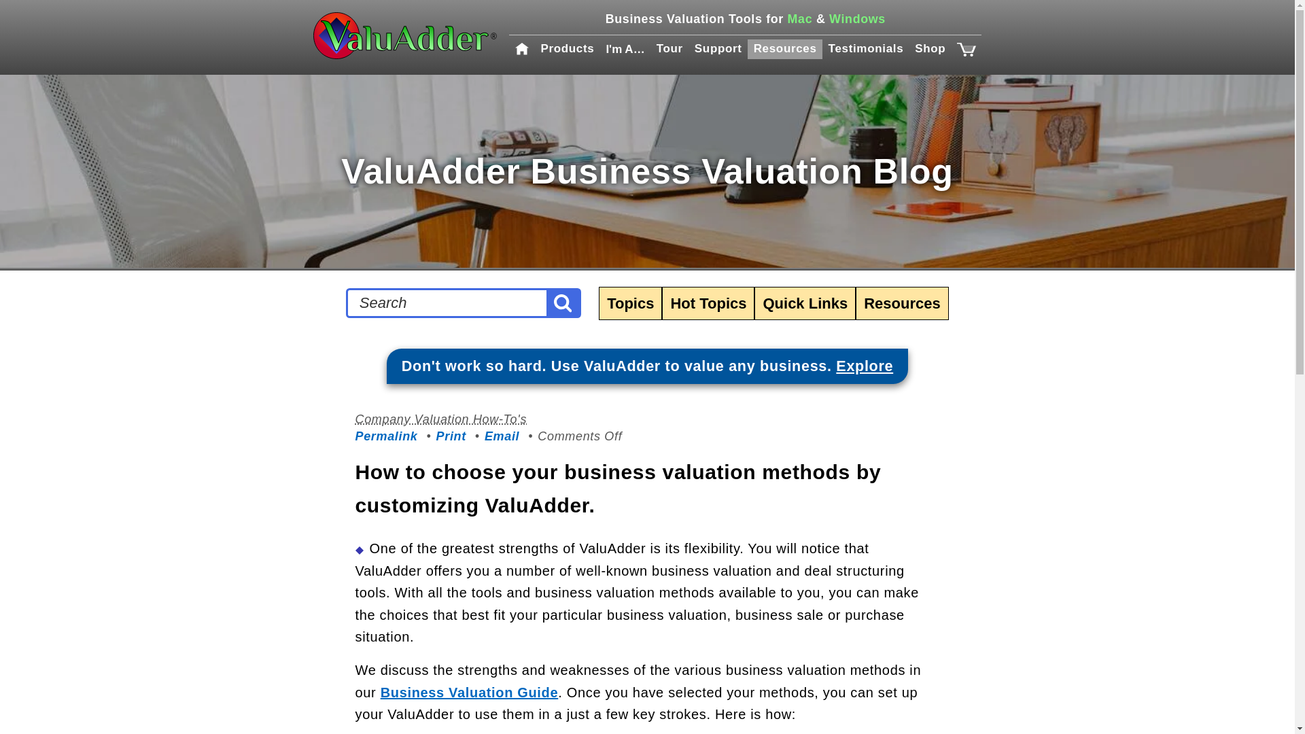 The image size is (1305, 734). What do you see at coordinates (563, 303) in the screenshot?
I see `Search` at bounding box center [563, 303].